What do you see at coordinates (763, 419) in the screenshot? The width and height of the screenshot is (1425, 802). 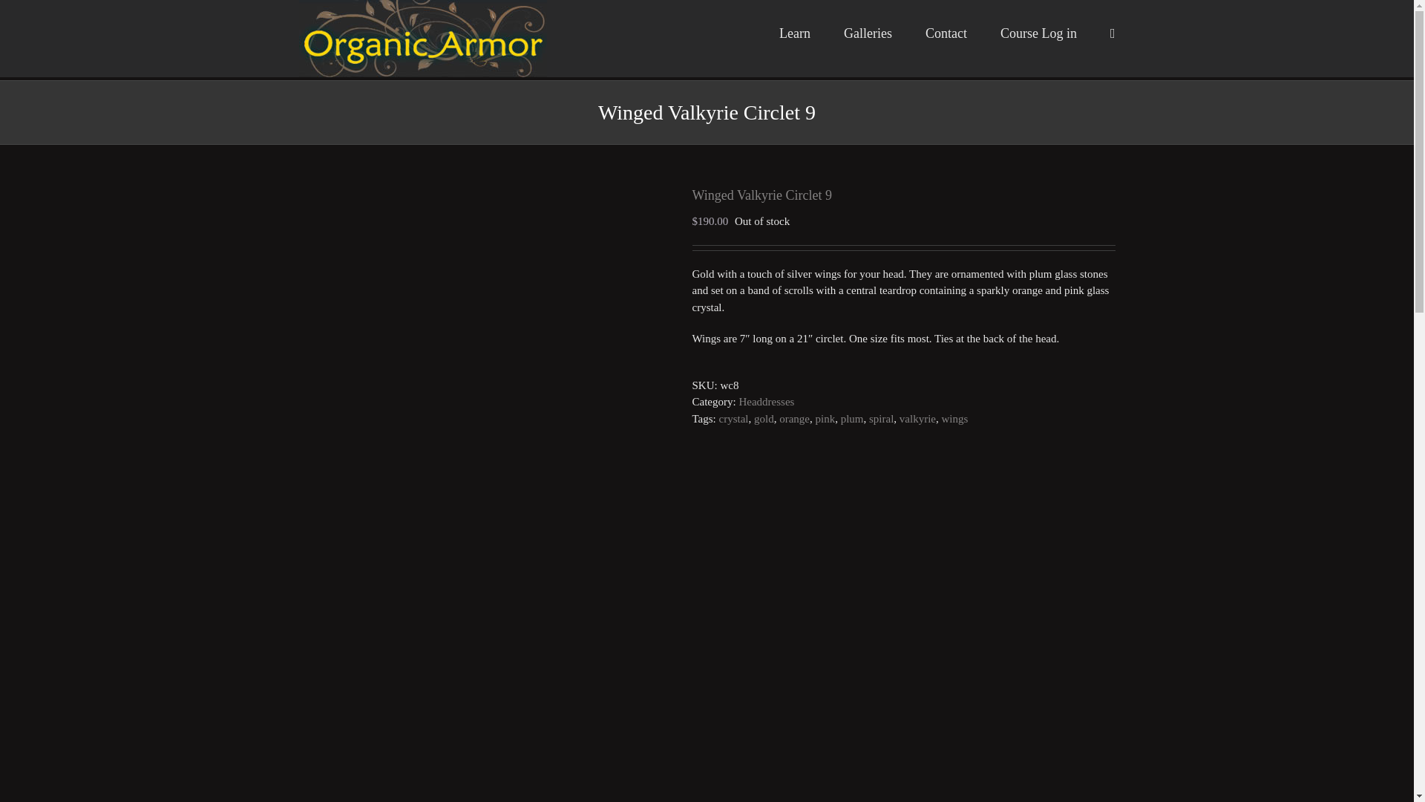 I see `gold` at bounding box center [763, 419].